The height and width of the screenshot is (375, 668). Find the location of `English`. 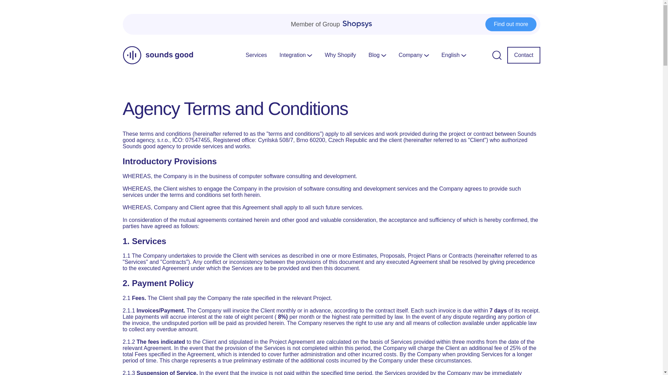

English is located at coordinates (454, 55).